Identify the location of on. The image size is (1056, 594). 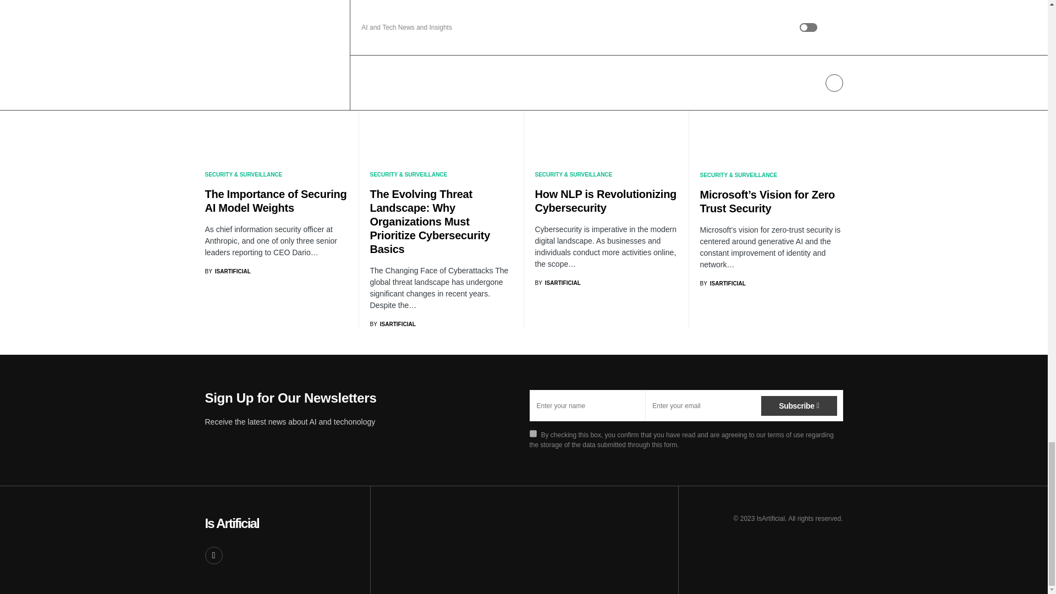
(532, 433).